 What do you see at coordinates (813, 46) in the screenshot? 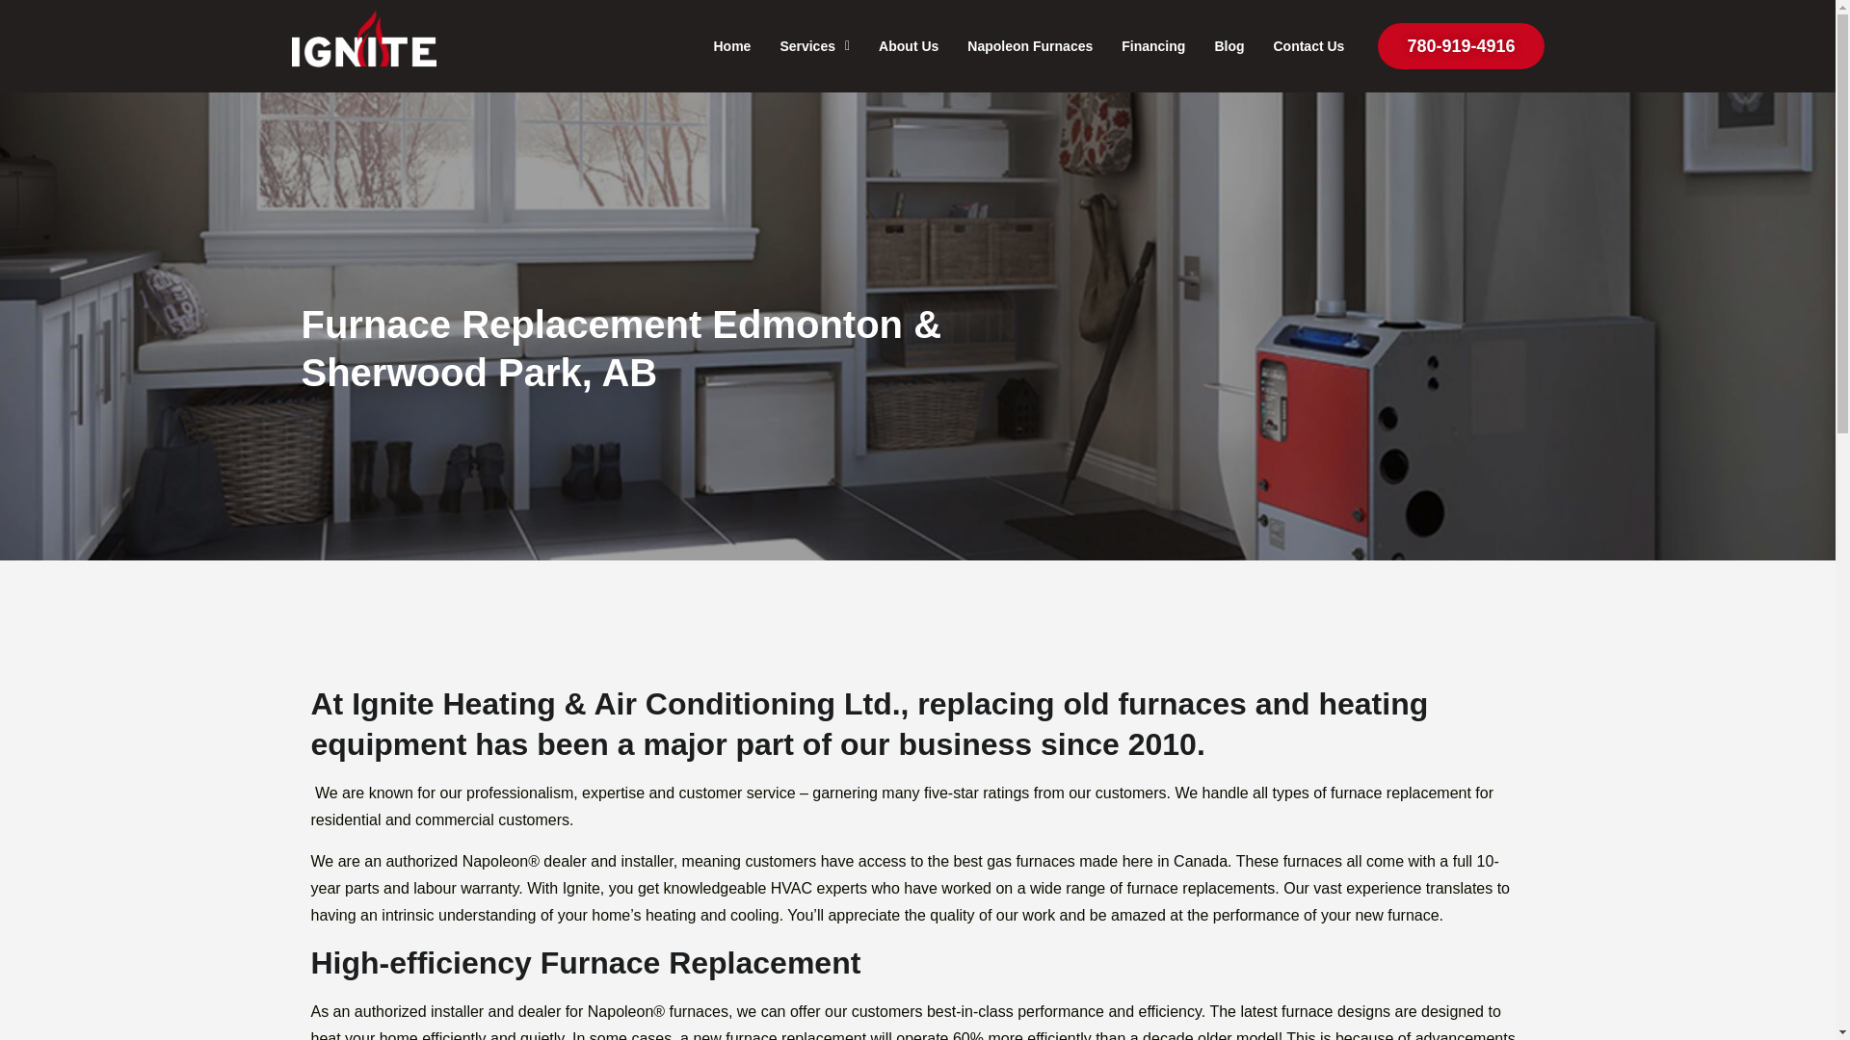
I see `Services` at bounding box center [813, 46].